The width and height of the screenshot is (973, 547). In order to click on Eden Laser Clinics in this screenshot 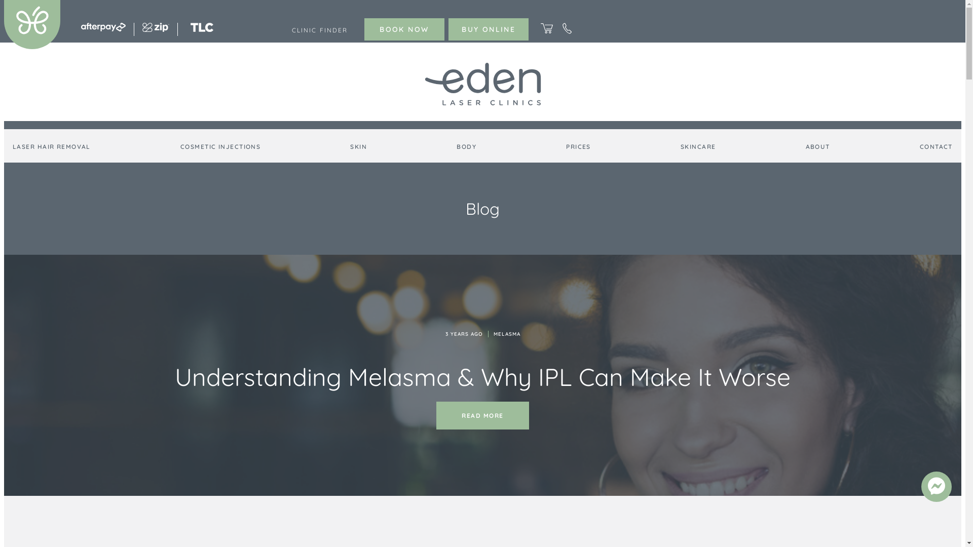, I will do `click(483, 85)`.